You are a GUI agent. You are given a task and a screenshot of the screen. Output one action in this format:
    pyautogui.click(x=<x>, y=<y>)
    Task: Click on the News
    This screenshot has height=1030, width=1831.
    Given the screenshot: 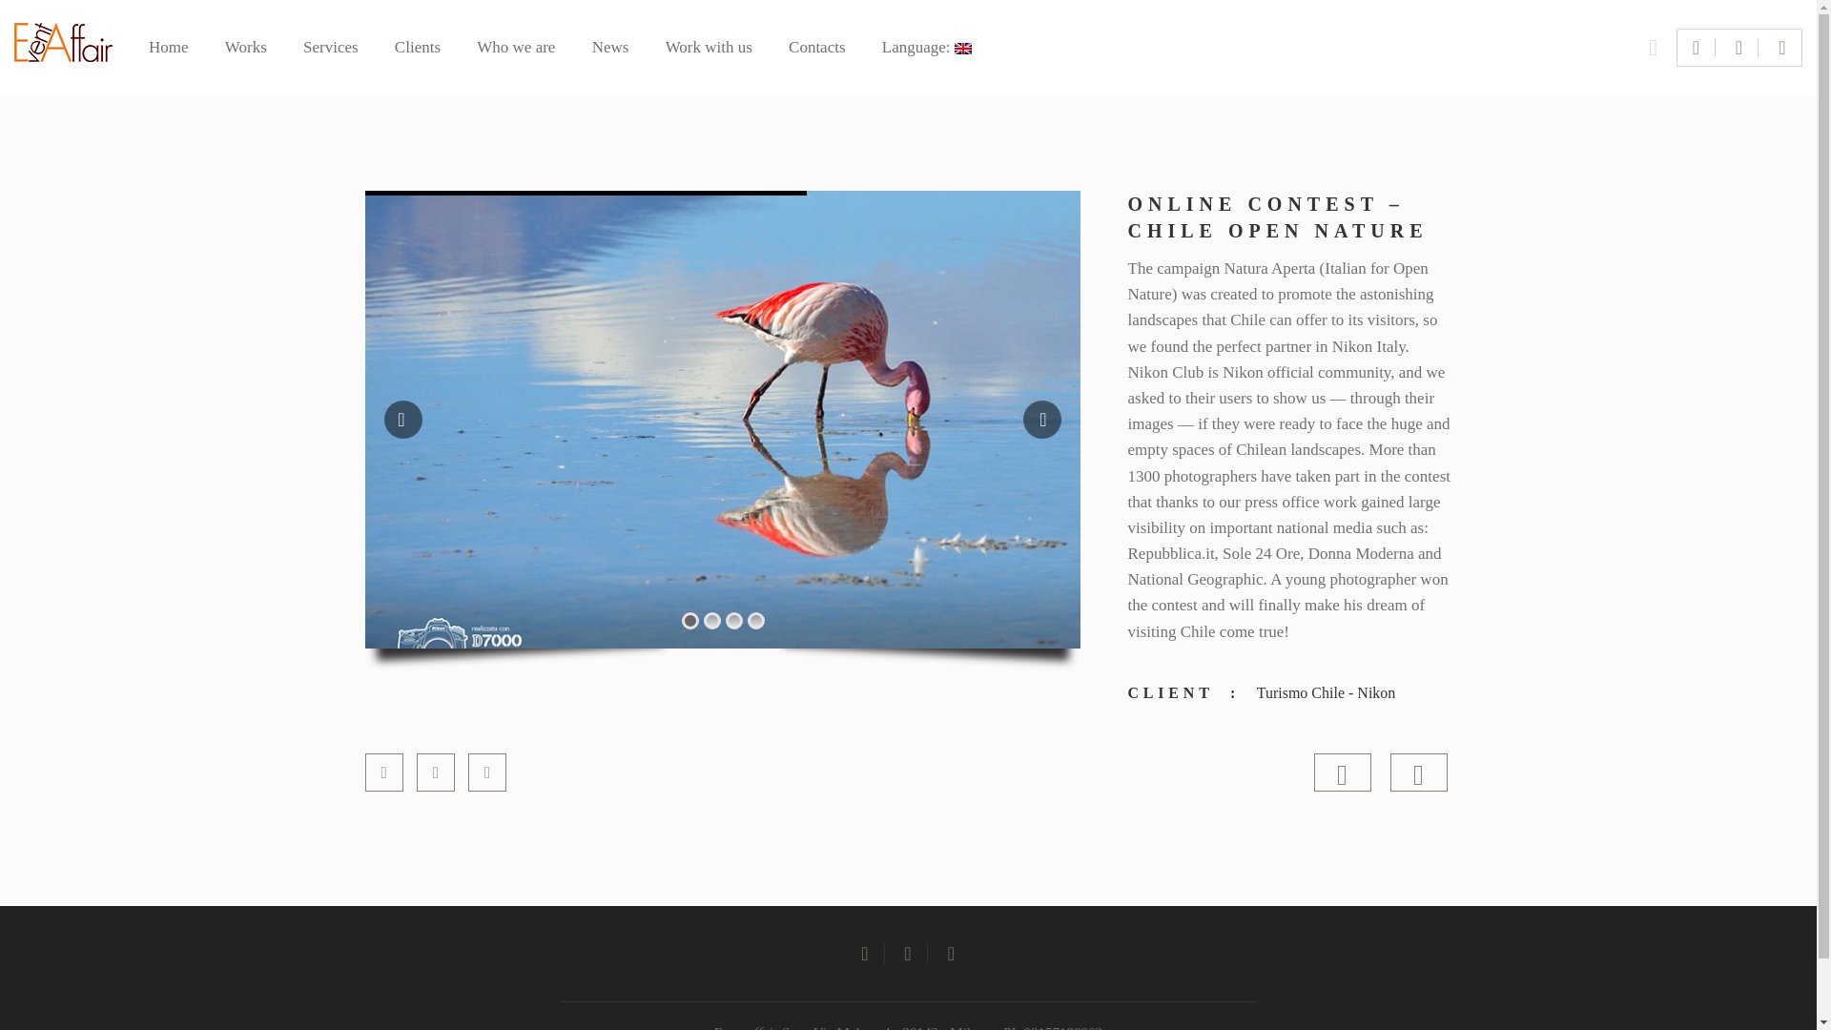 What is the action you would take?
    pyautogui.click(x=610, y=50)
    